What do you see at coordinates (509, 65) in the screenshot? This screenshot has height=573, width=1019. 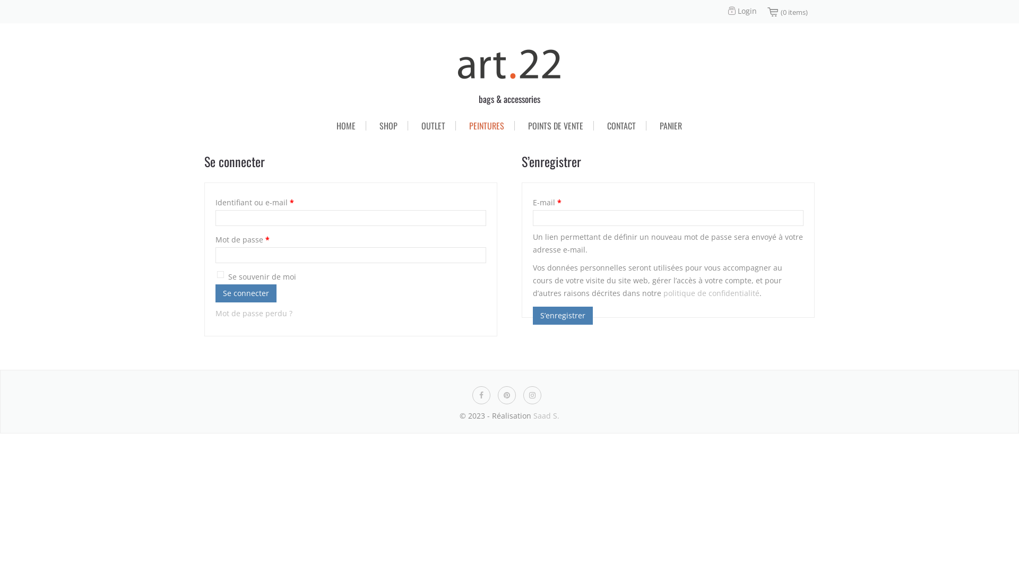 I see `Art.22` at bounding box center [509, 65].